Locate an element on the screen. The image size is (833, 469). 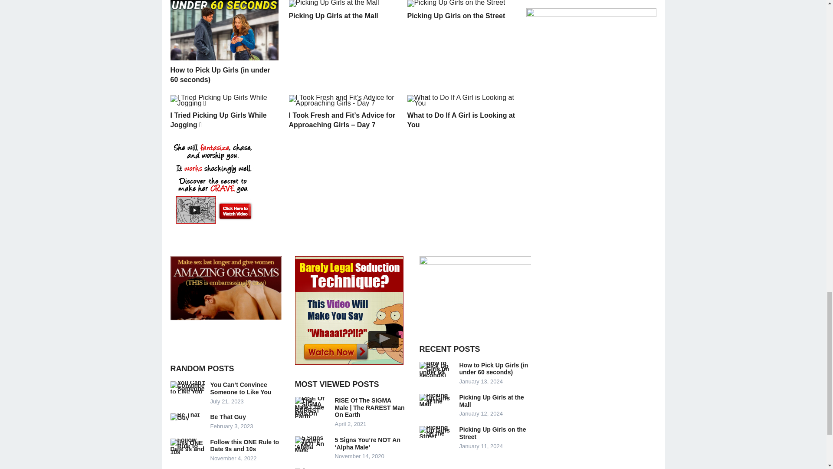
Picking Up Girls on the Street is located at coordinates (456, 16).